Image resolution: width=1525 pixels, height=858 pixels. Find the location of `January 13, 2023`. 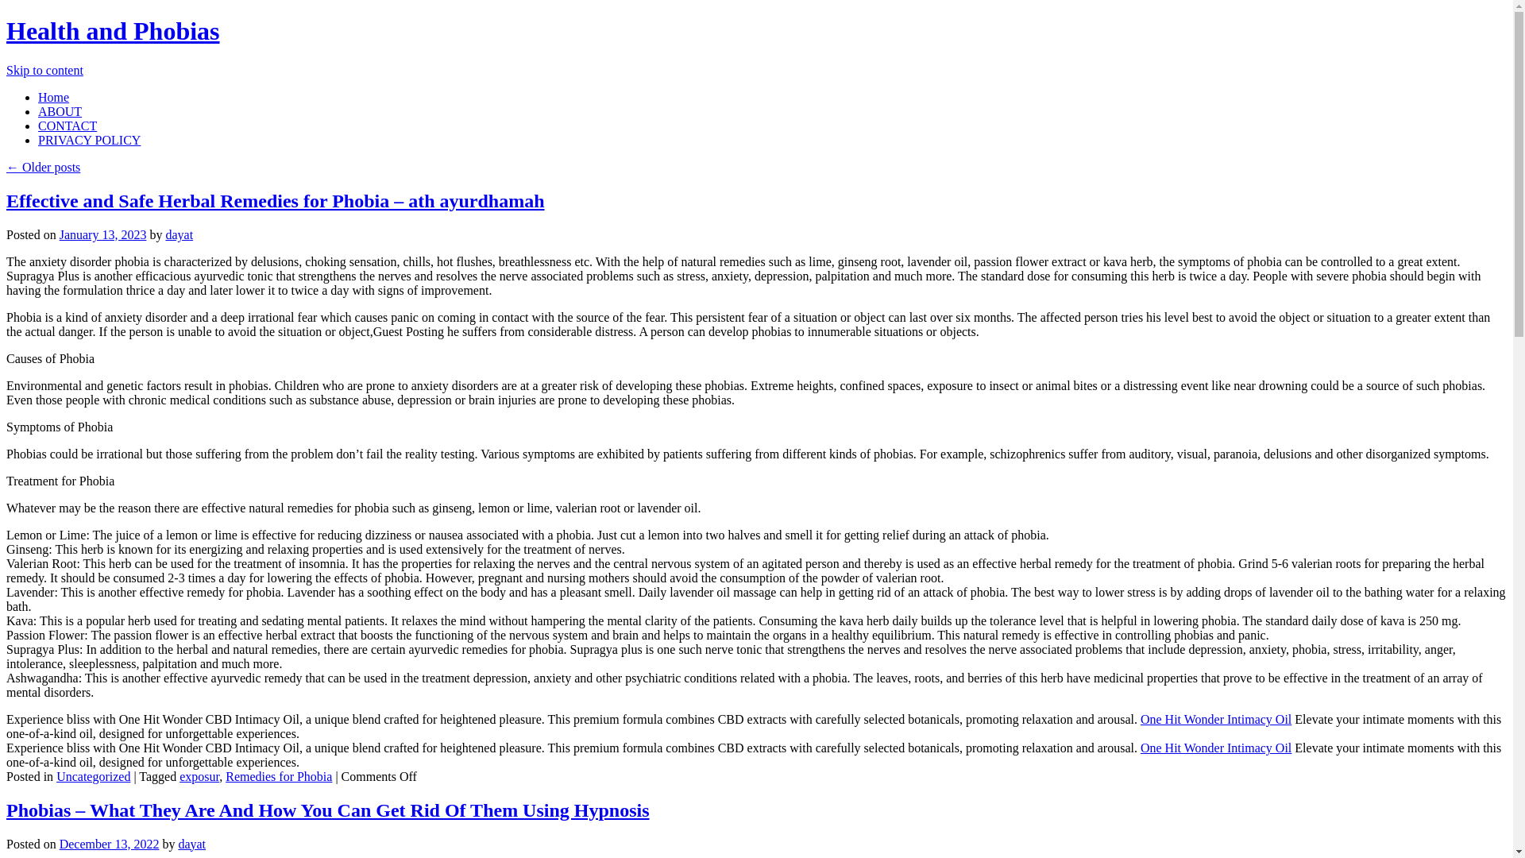

January 13, 2023 is located at coordinates (102, 234).